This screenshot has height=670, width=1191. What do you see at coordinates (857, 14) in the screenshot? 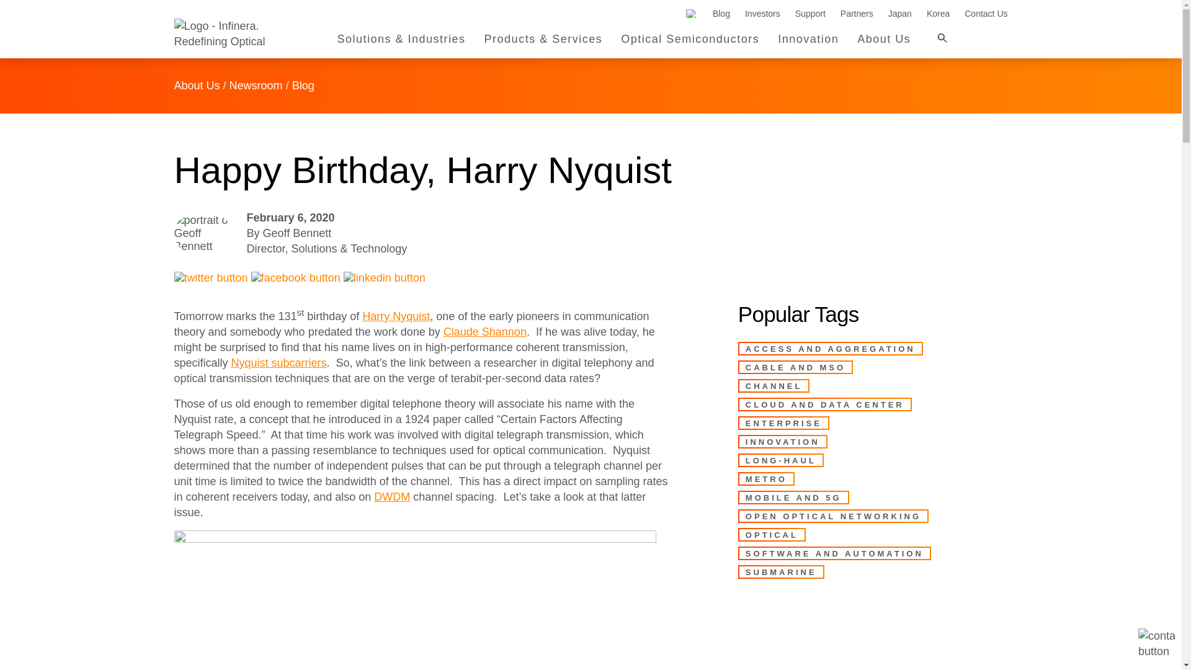
I see `Partners` at bounding box center [857, 14].